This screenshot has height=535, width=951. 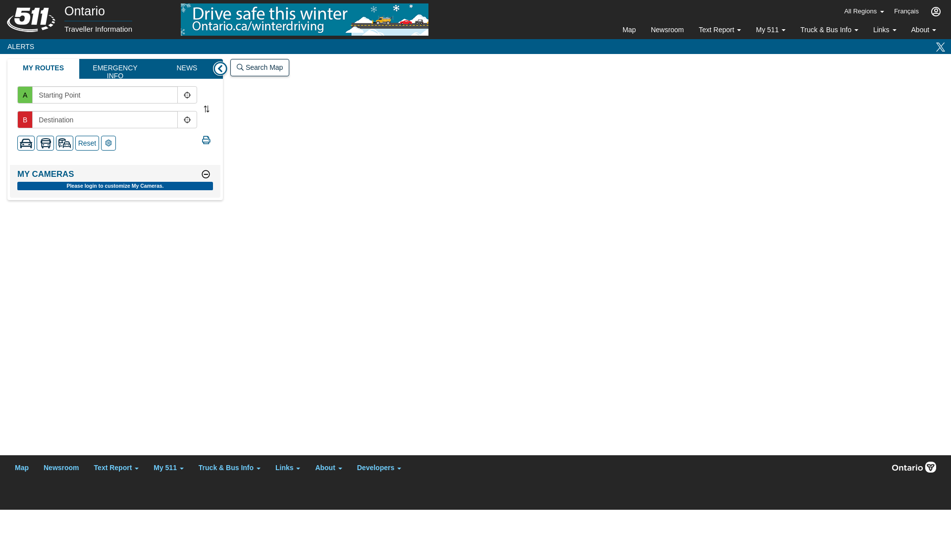 What do you see at coordinates (288, 467) in the screenshot?
I see `Links` at bounding box center [288, 467].